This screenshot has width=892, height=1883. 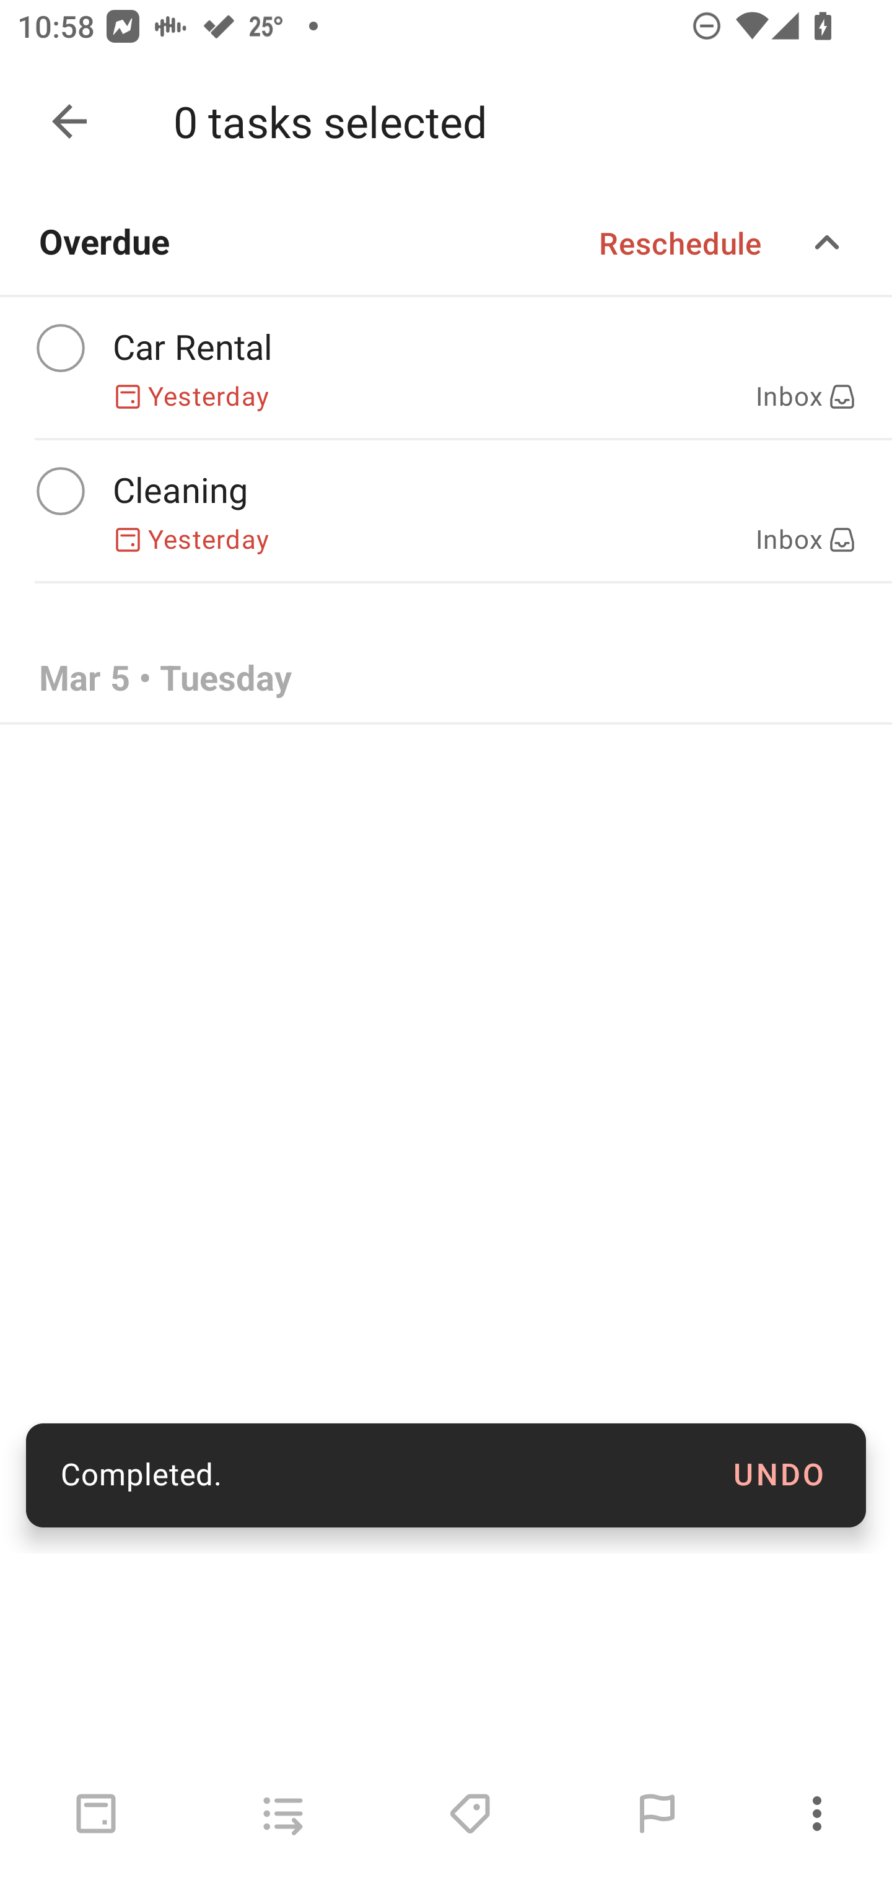 I want to click on Move, so click(x=282, y=1814).